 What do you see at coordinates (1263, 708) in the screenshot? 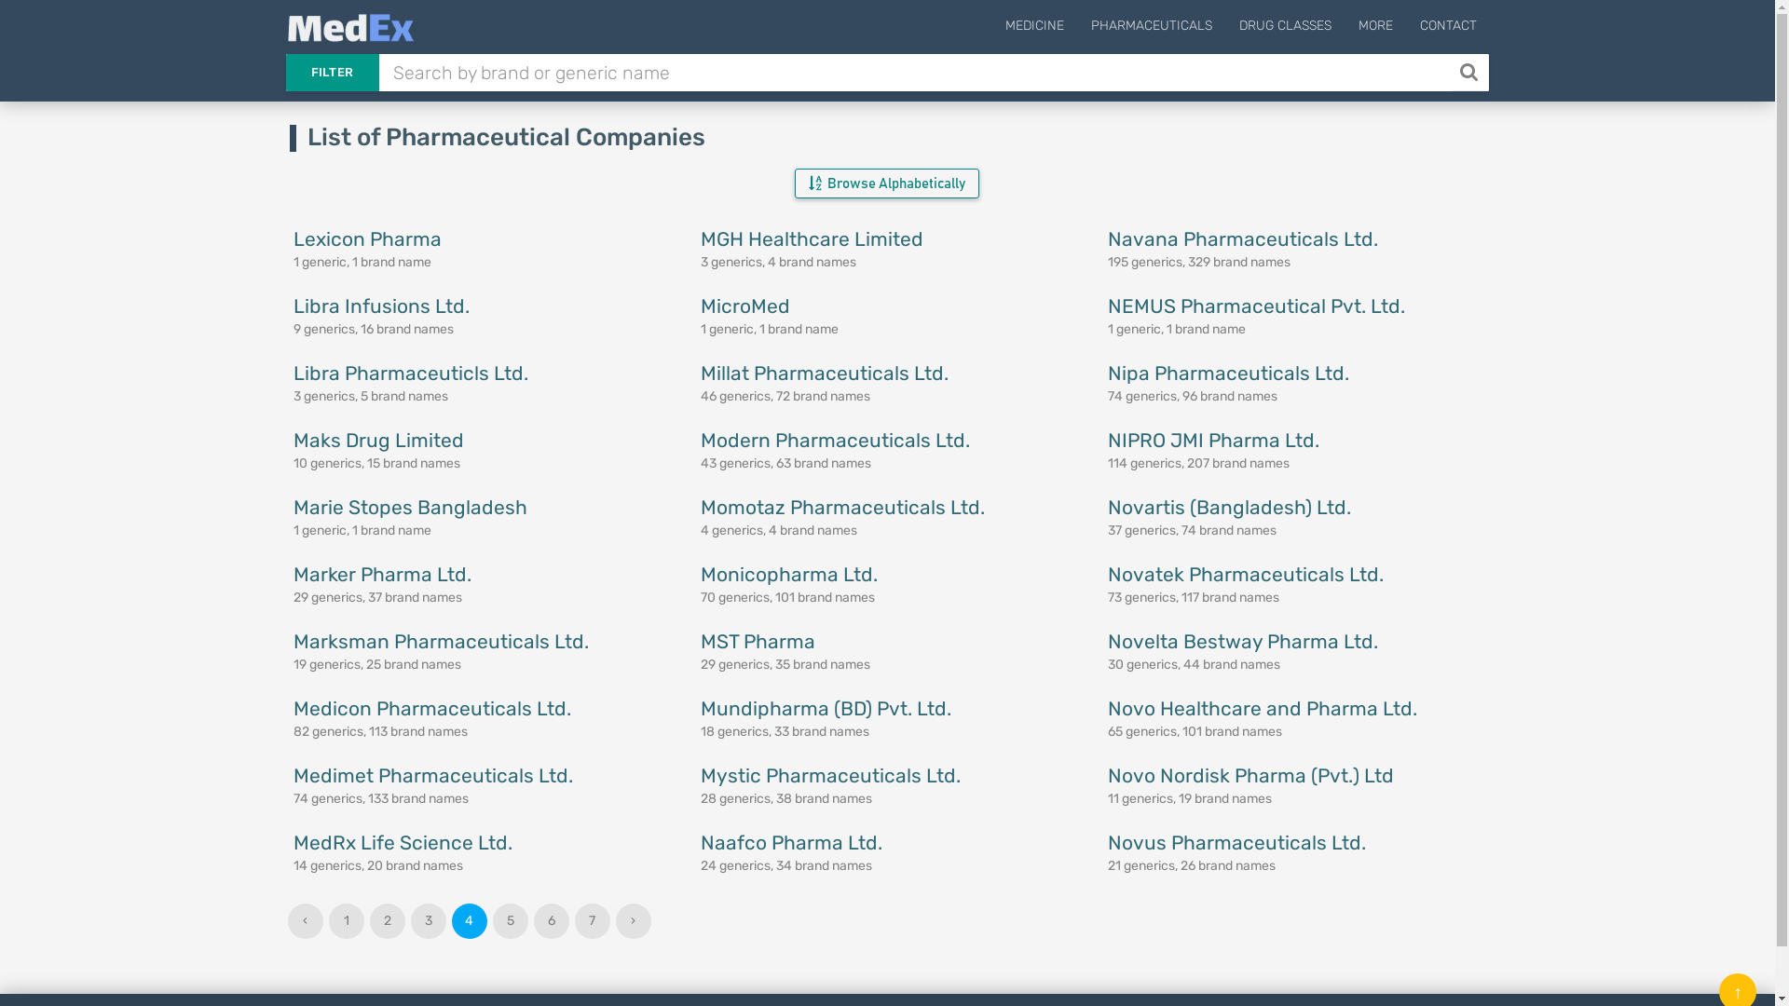
I see `Novo Healthcare and Pharma Ltd.` at bounding box center [1263, 708].